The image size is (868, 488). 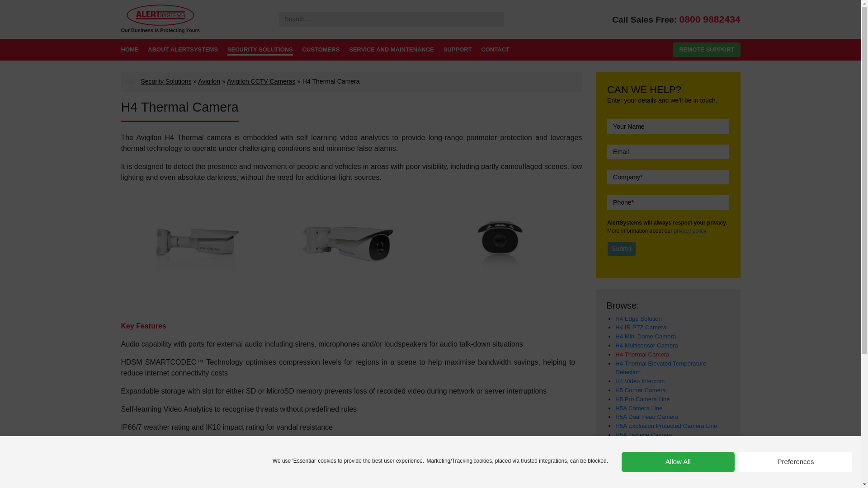 I want to click on REMOTE SUPPORT, so click(x=707, y=50).